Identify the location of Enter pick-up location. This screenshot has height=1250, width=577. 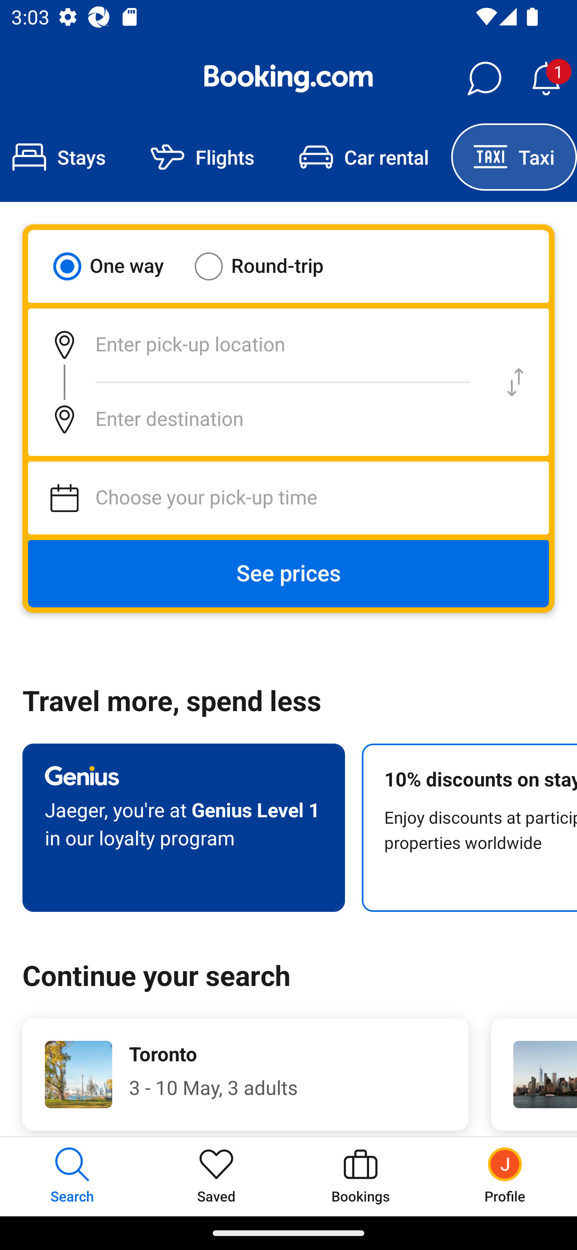
(255, 345).